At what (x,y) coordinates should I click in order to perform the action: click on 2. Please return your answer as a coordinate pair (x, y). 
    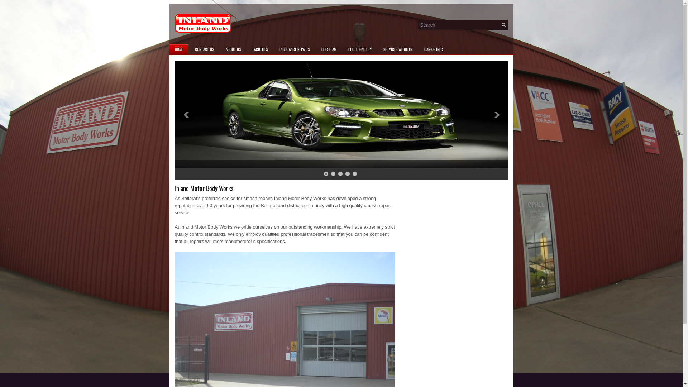
    Looking at the image, I should click on (333, 174).